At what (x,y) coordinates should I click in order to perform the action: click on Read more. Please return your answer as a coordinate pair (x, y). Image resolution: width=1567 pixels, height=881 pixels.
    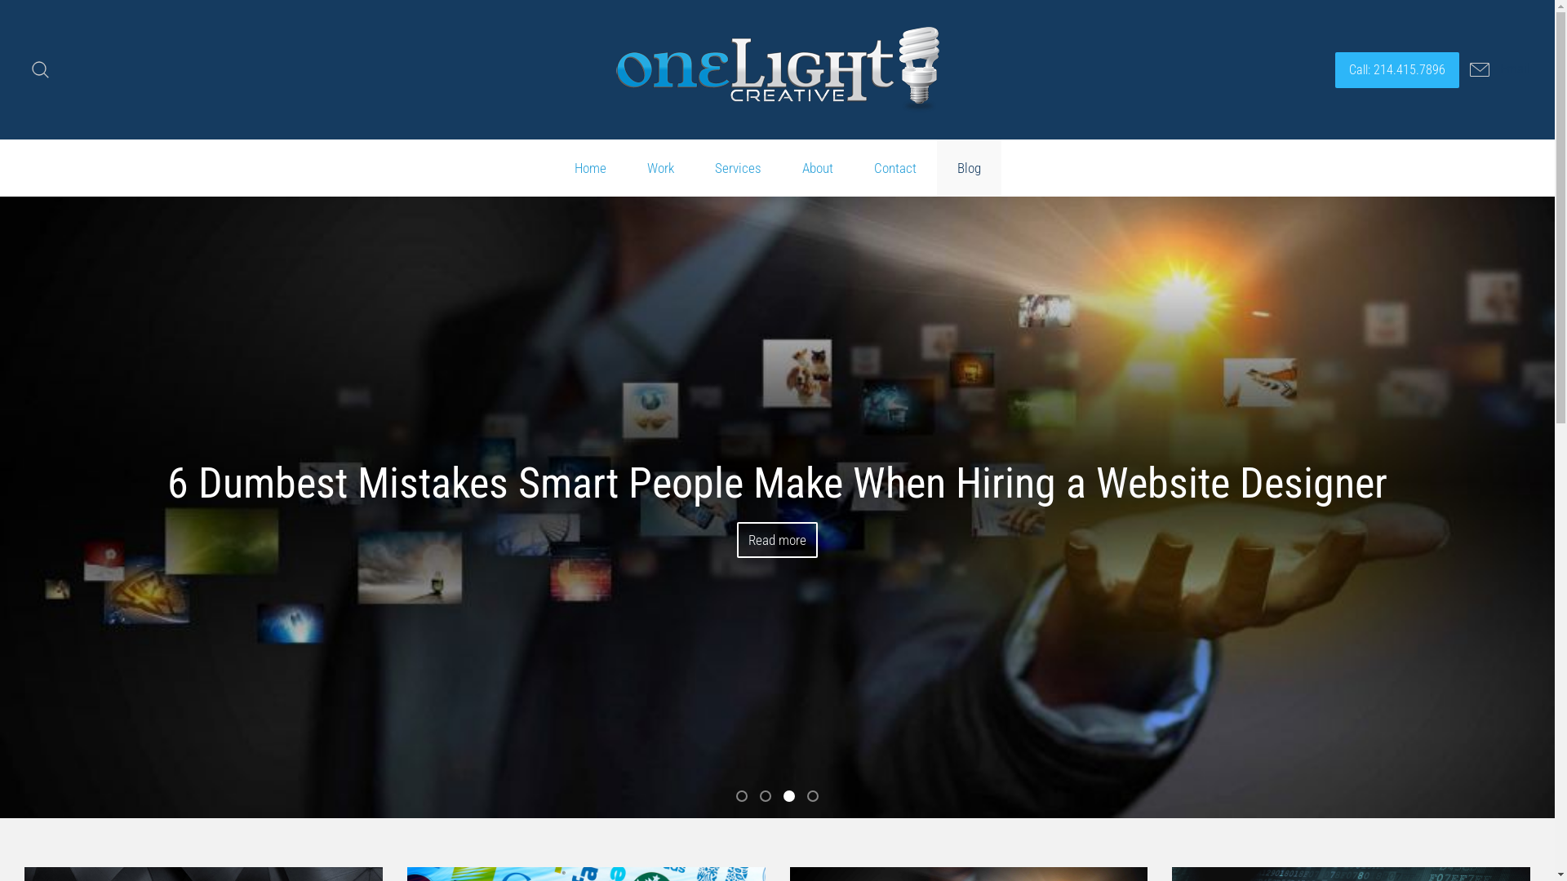
    Looking at the image, I should click on (777, 540).